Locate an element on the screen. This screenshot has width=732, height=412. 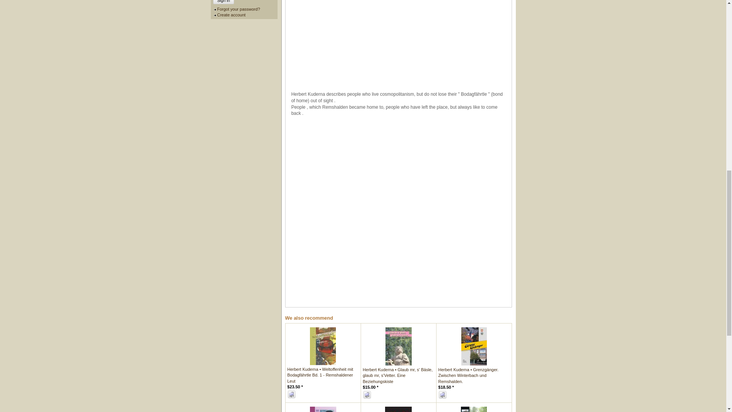
Add to basket is located at coordinates (367, 394).